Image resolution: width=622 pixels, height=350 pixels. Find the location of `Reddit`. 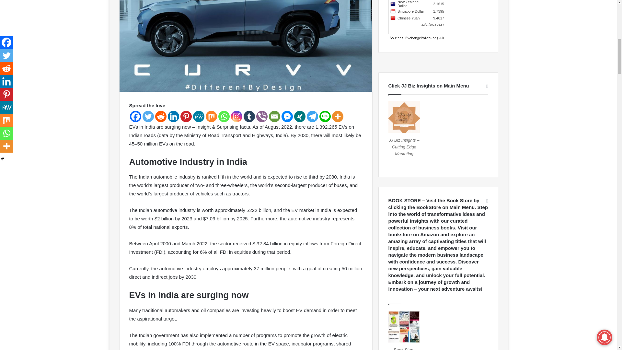

Reddit is located at coordinates (160, 116).